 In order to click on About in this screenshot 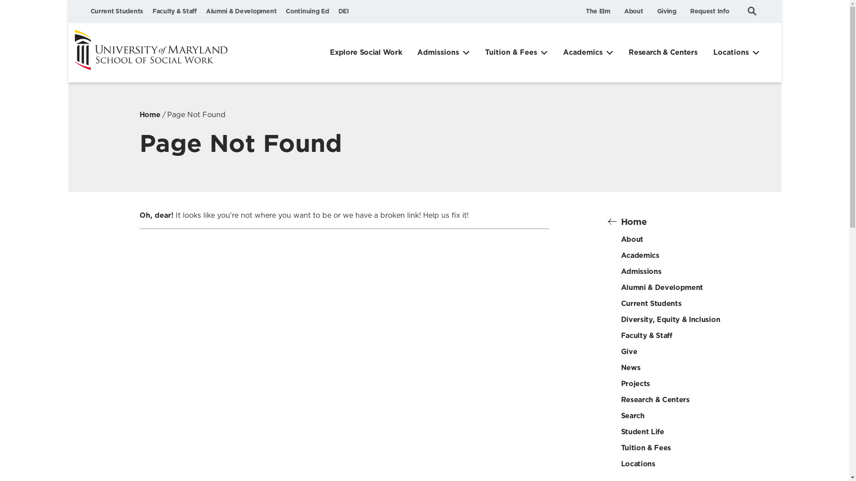, I will do `click(634, 11)`.